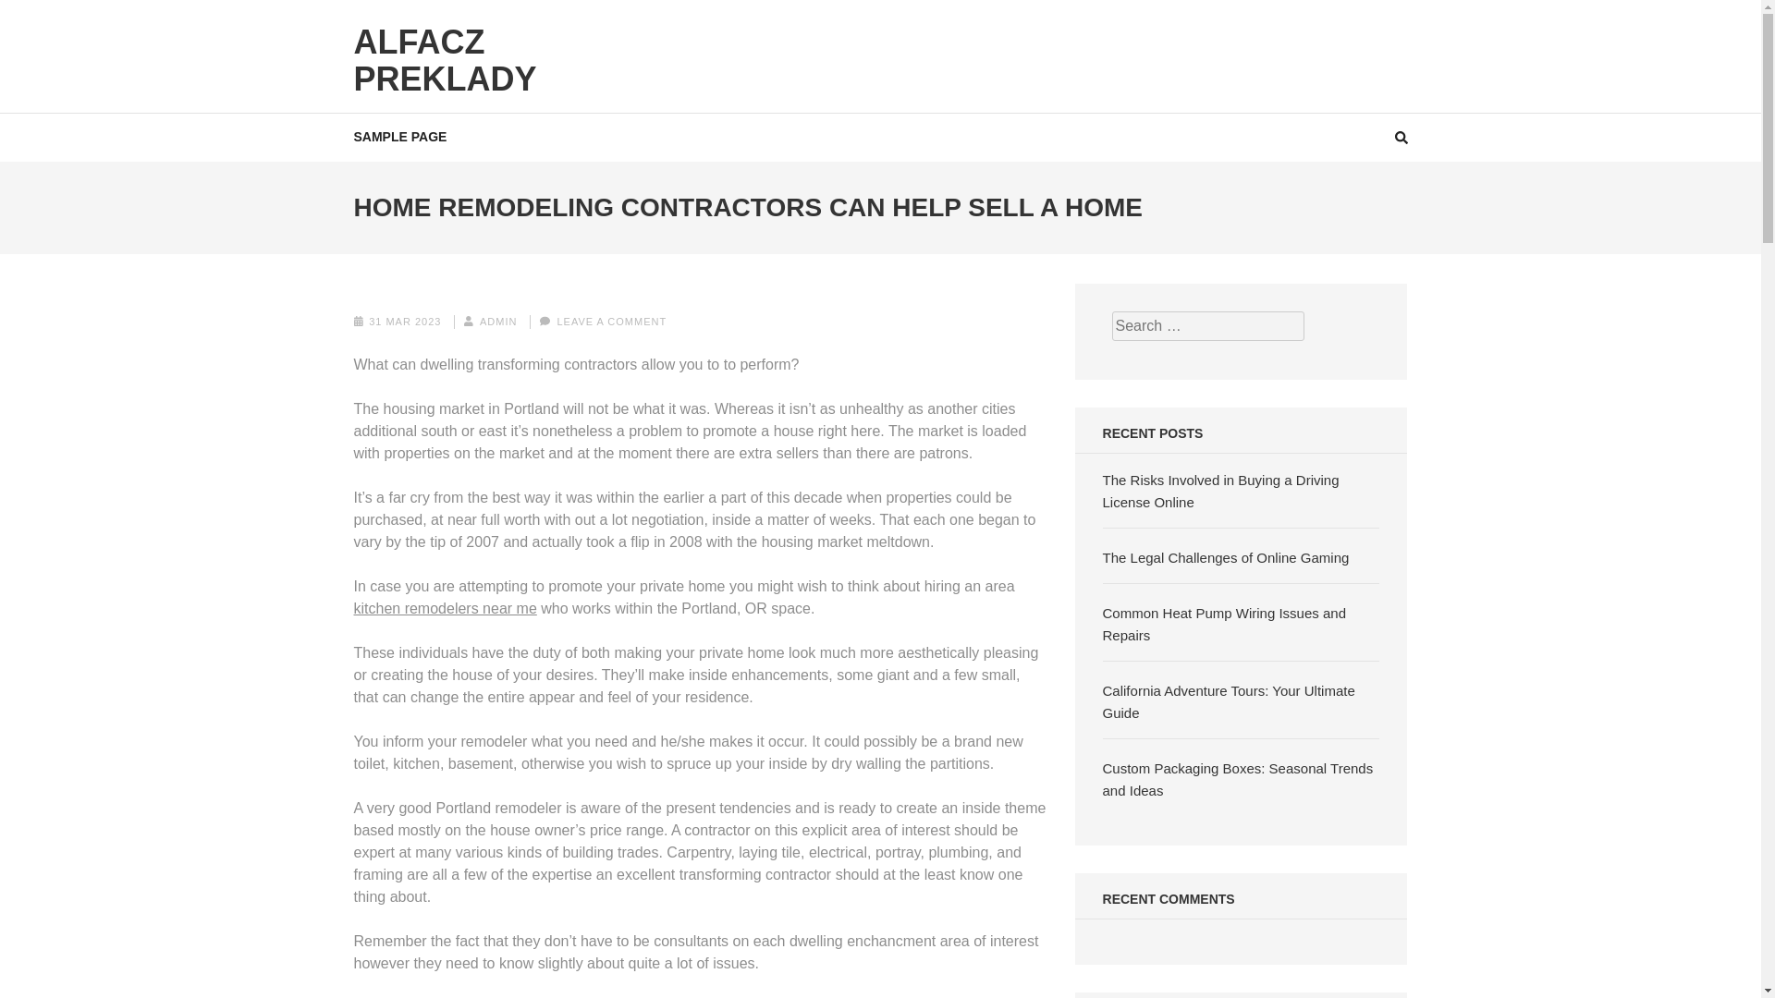 The width and height of the screenshot is (1775, 998). What do you see at coordinates (399, 137) in the screenshot?
I see `SAMPLE PAGE` at bounding box center [399, 137].